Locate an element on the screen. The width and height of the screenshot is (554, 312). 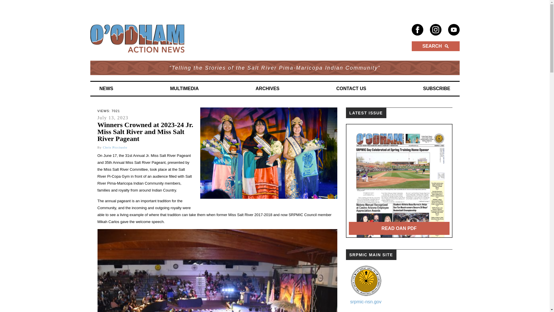
SUBSCRIBE is located at coordinates (436, 89).